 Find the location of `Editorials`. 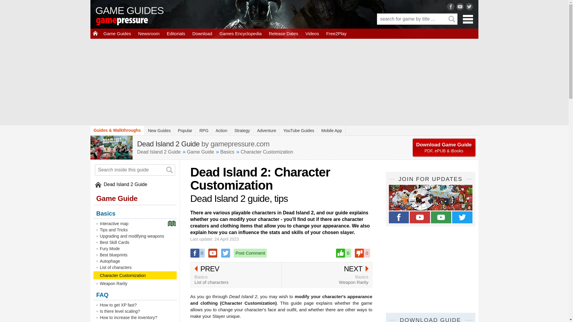

Editorials is located at coordinates (250, 253).